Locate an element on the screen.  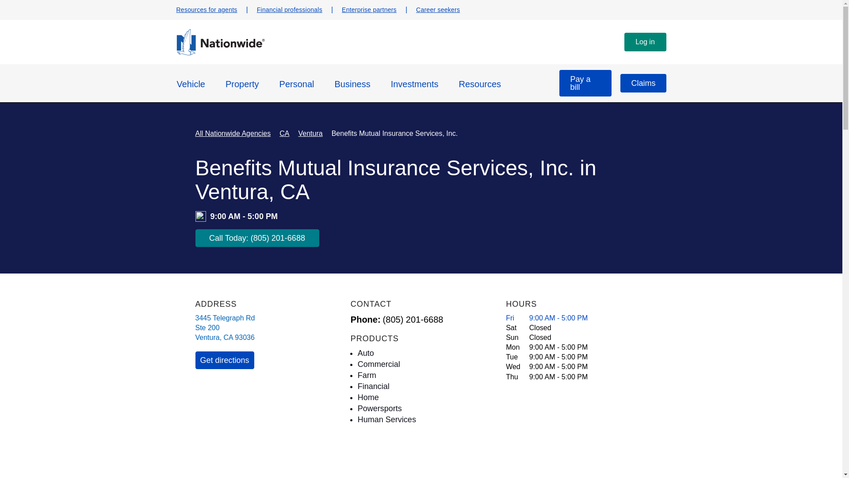
Log in is located at coordinates (645, 42).